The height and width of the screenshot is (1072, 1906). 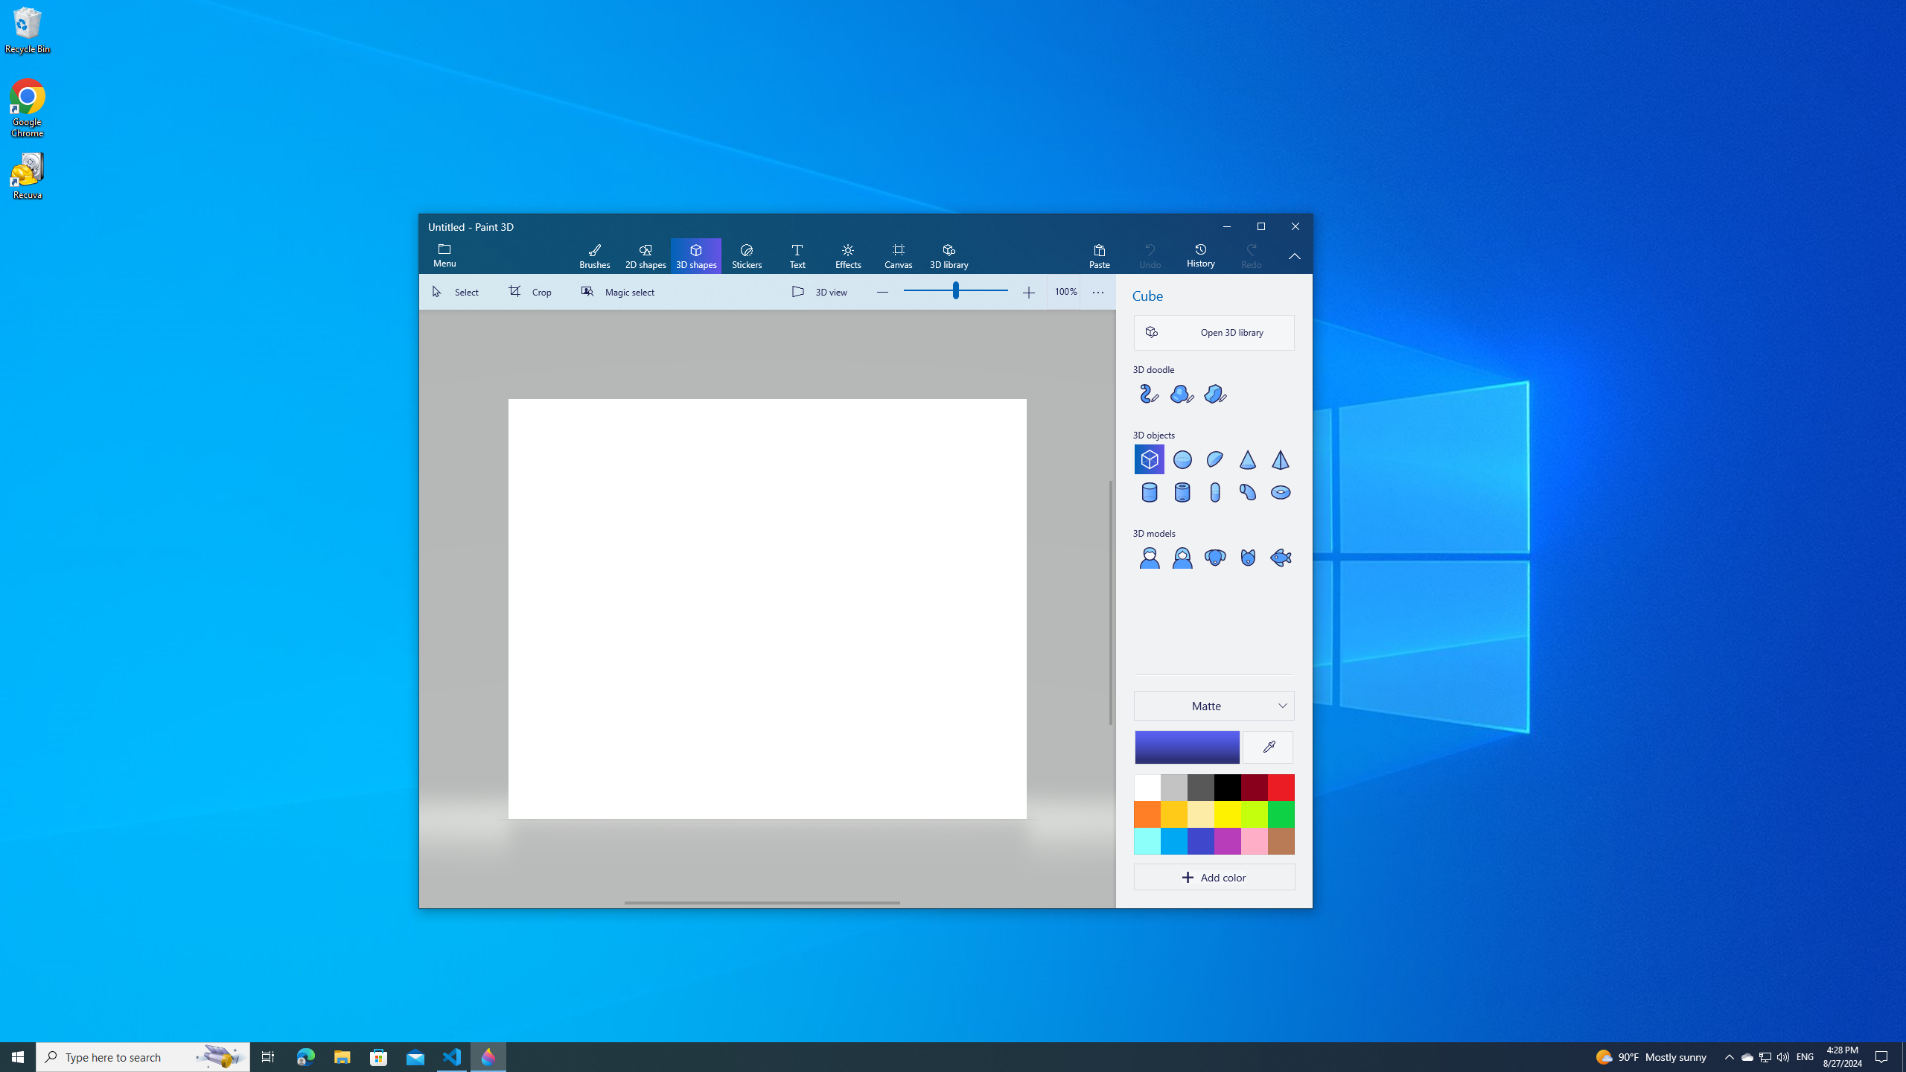 What do you see at coordinates (459, 292) in the screenshot?
I see `Select` at bounding box center [459, 292].